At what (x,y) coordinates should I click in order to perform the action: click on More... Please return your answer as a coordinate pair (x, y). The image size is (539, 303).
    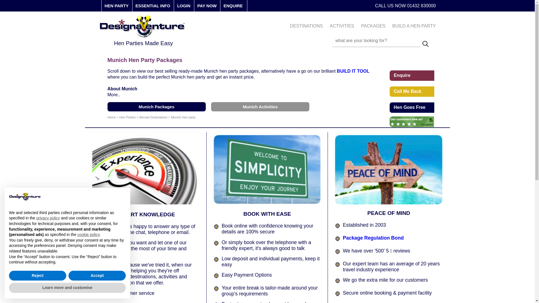
    Looking at the image, I should click on (113, 95).